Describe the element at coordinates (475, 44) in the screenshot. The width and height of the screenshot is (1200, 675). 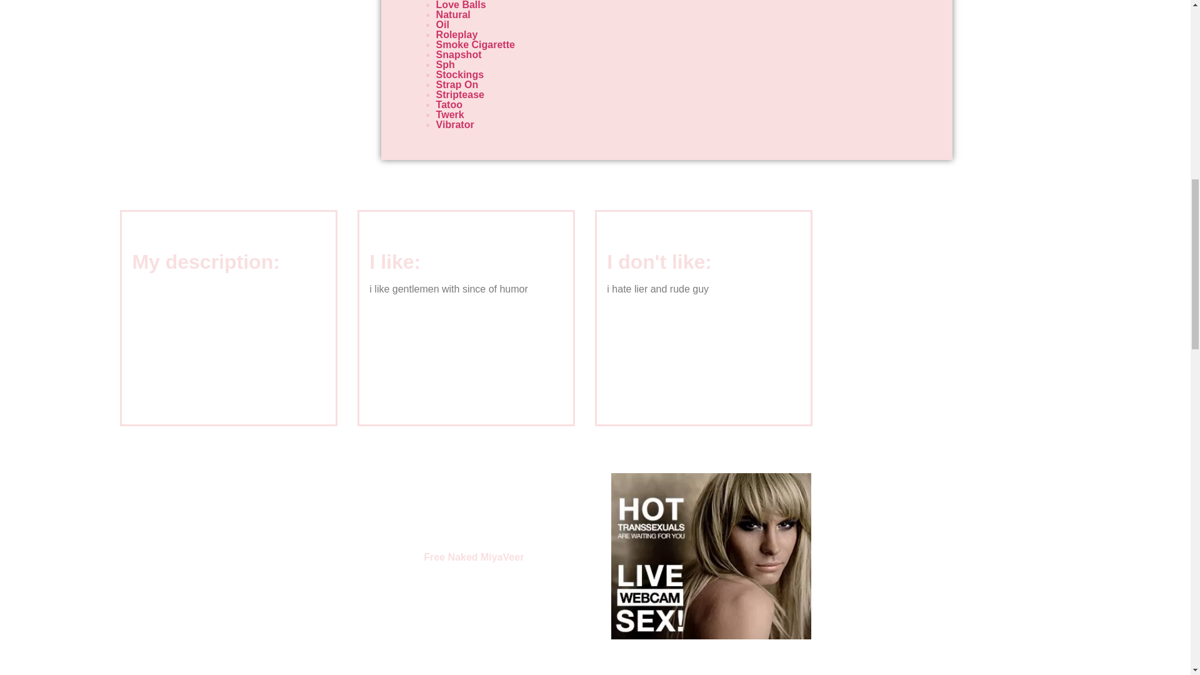
I see `Smoke Cigarette` at that location.